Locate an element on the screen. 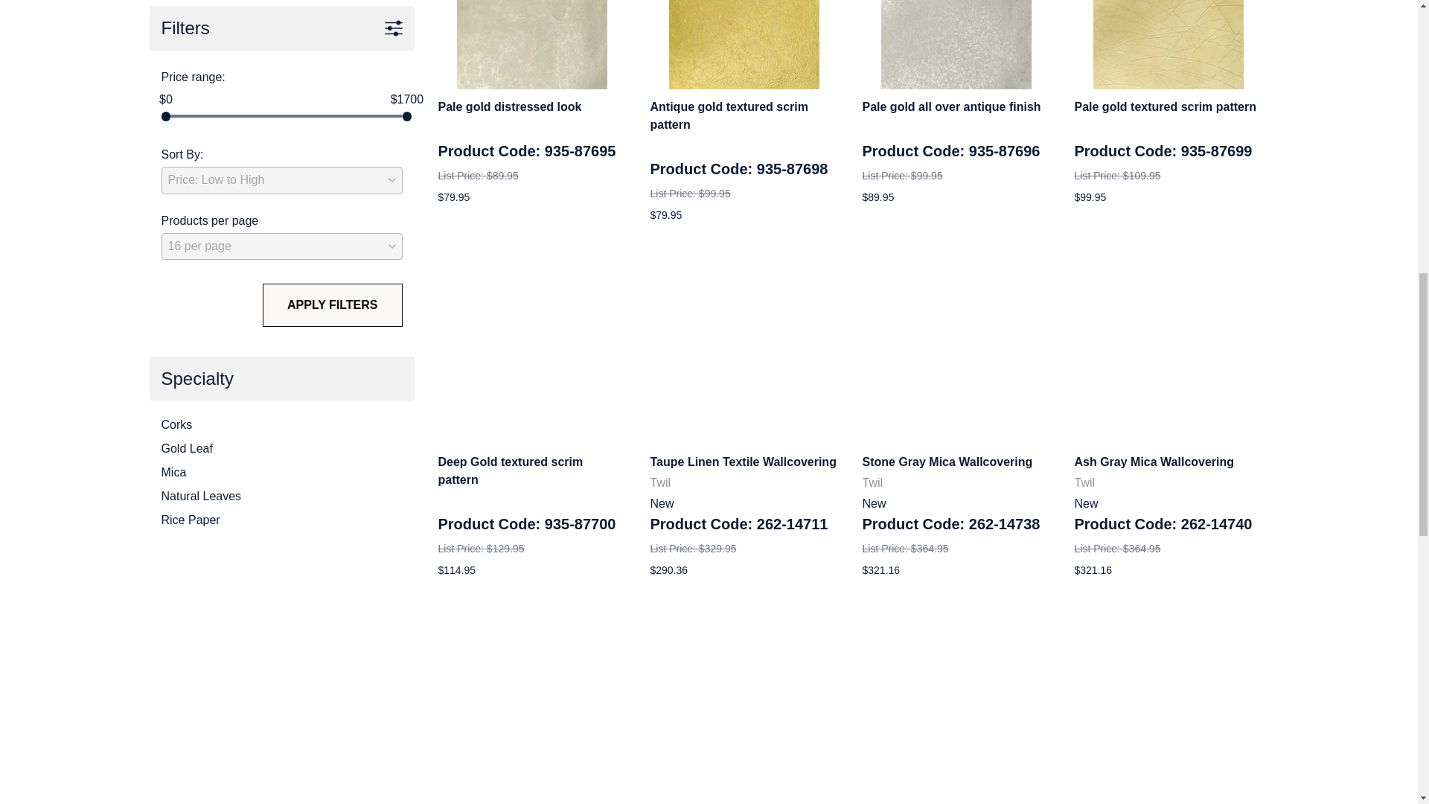  Deep Gold textured scrim pattern is located at coordinates (531, 350).